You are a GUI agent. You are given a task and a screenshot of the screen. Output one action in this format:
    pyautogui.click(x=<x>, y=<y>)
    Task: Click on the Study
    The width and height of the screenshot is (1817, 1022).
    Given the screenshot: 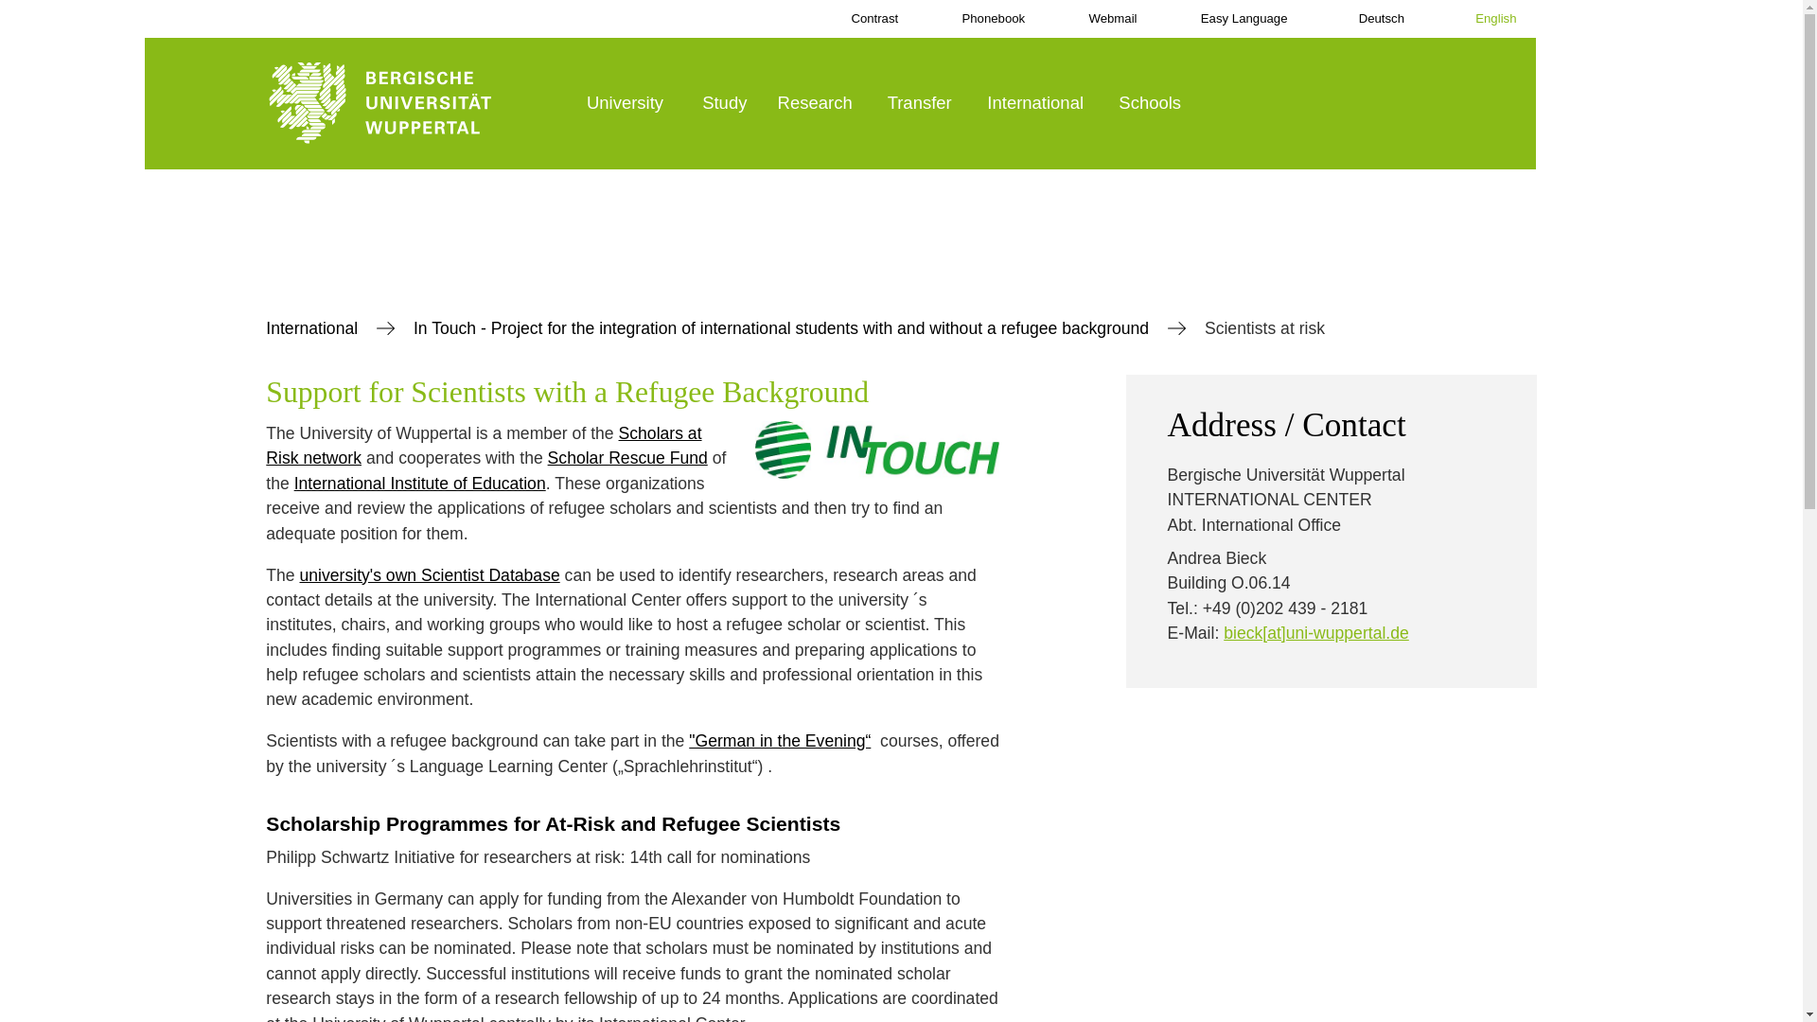 What is the action you would take?
    pyautogui.click(x=727, y=104)
    